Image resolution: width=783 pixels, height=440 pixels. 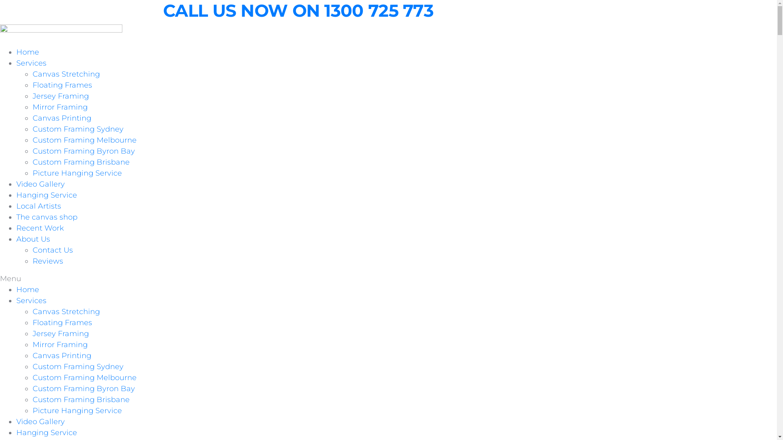 What do you see at coordinates (77, 411) in the screenshot?
I see `Picture Hanging Service` at bounding box center [77, 411].